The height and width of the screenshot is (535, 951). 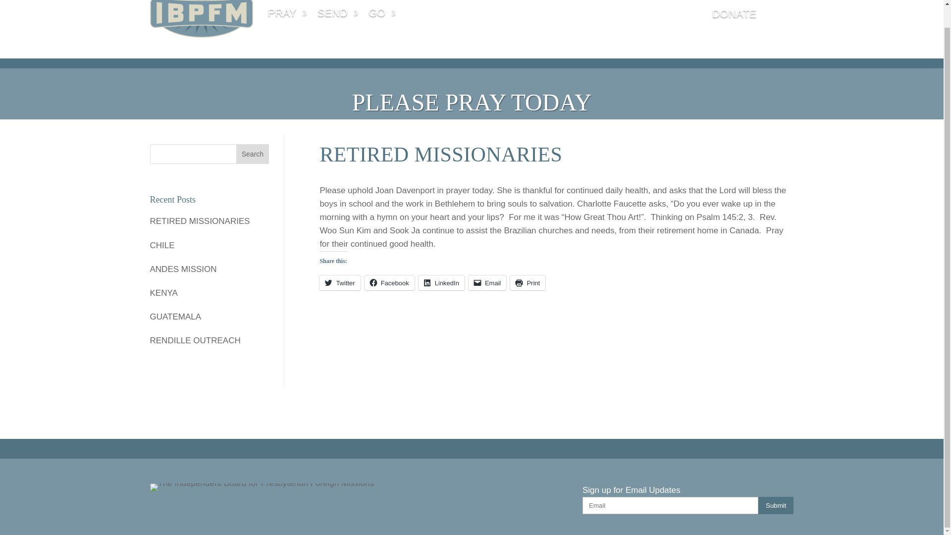 What do you see at coordinates (389, 283) in the screenshot?
I see `Facebook` at bounding box center [389, 283].